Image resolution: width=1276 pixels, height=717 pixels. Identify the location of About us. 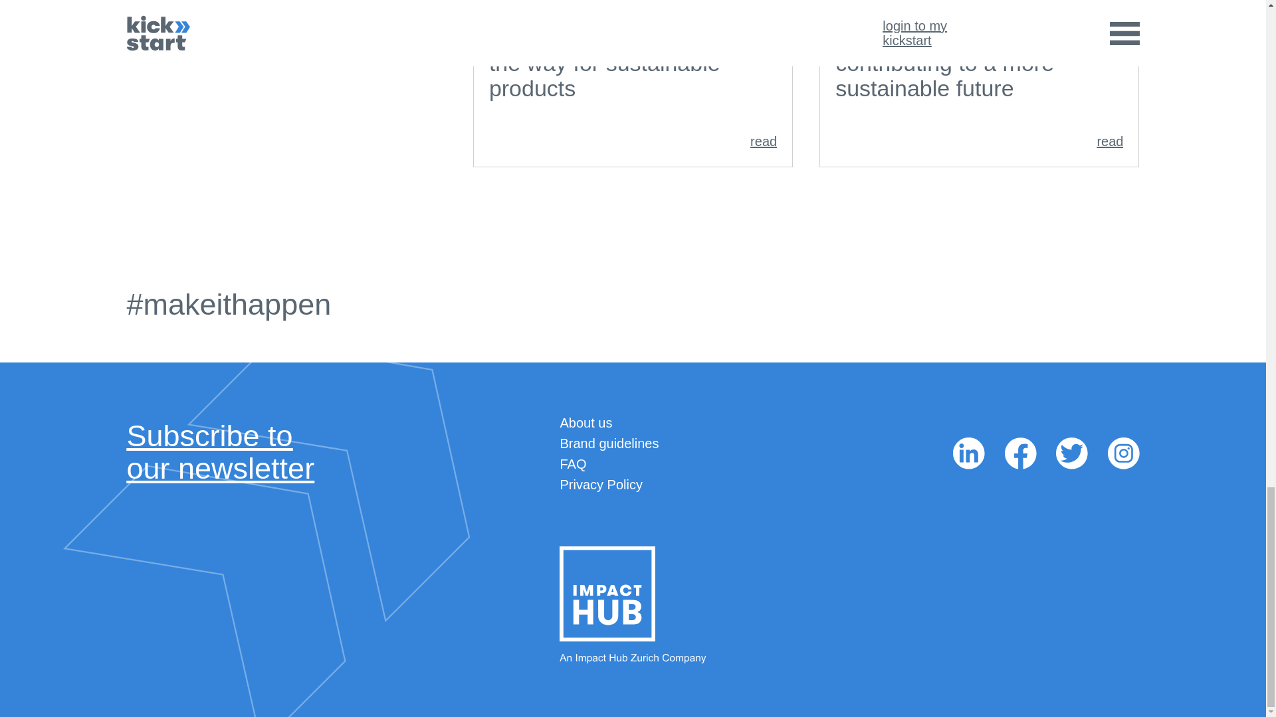
(220, 452).